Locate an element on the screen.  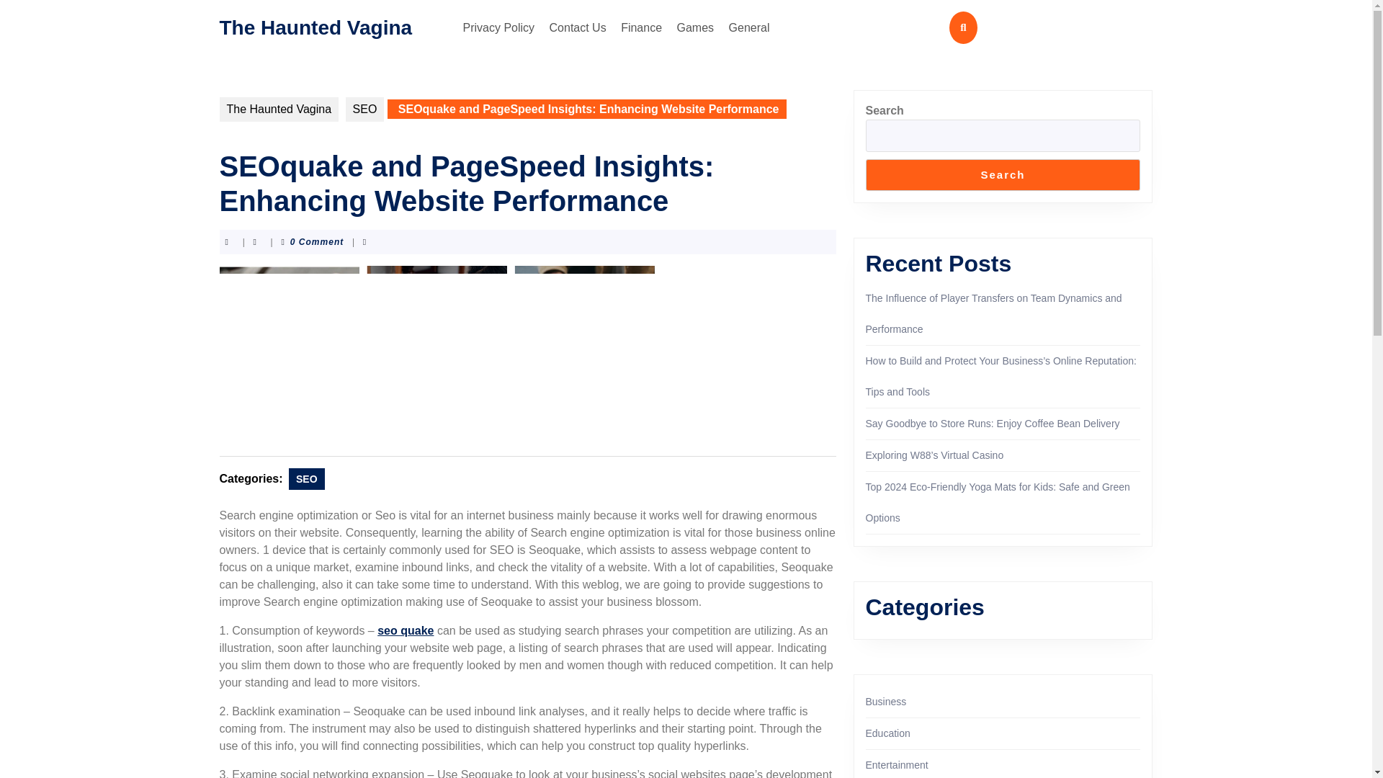
Business is located at coordinates (886, 701).